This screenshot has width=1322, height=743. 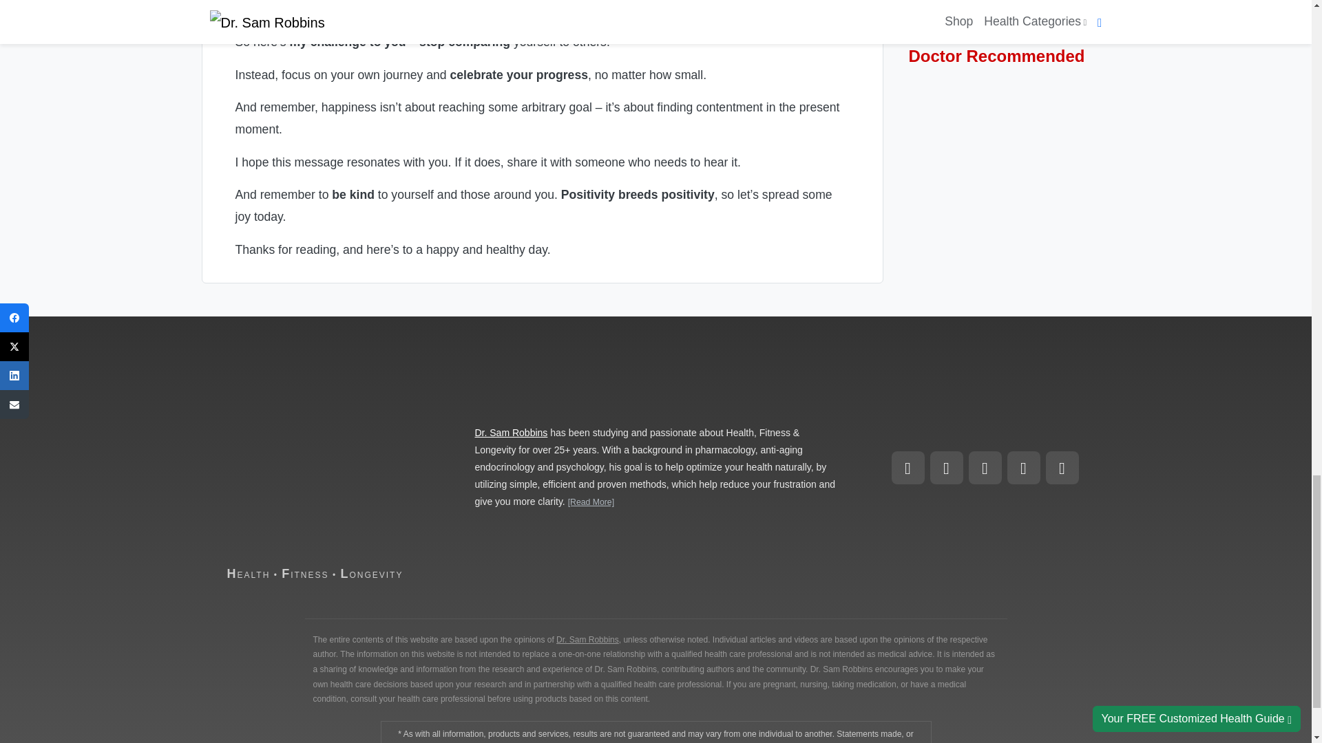 I want to click on Youtube, so click(x=1062, y=468).